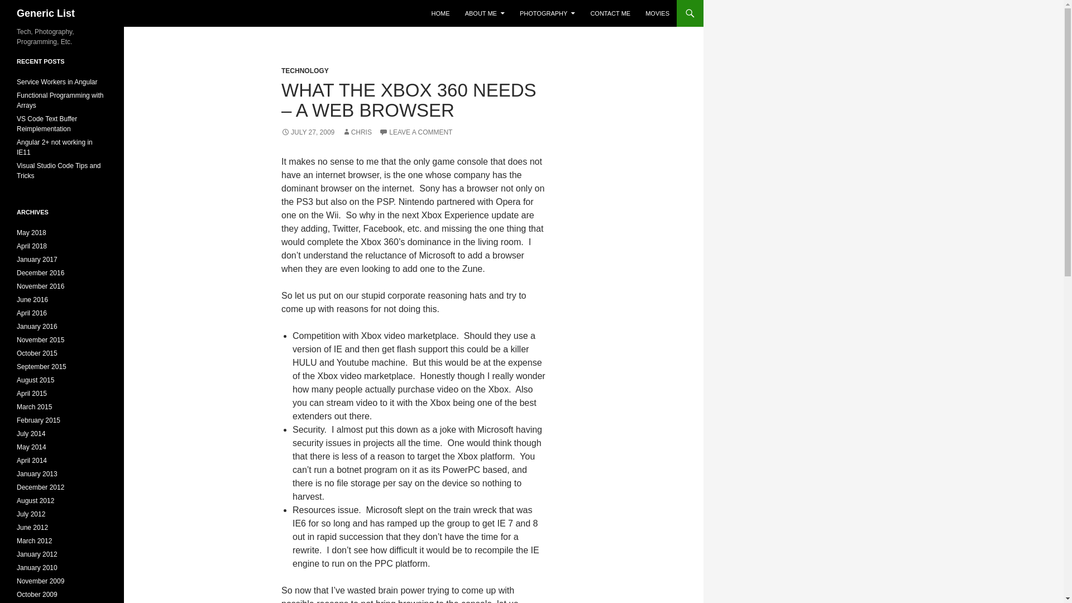 This screenshot has width=1072, height=603. What do you see at coordinates (59, 171) in the screenshot?
I see `Visual Studio Code Tips and Tricks` at bounding box center [59, 171].